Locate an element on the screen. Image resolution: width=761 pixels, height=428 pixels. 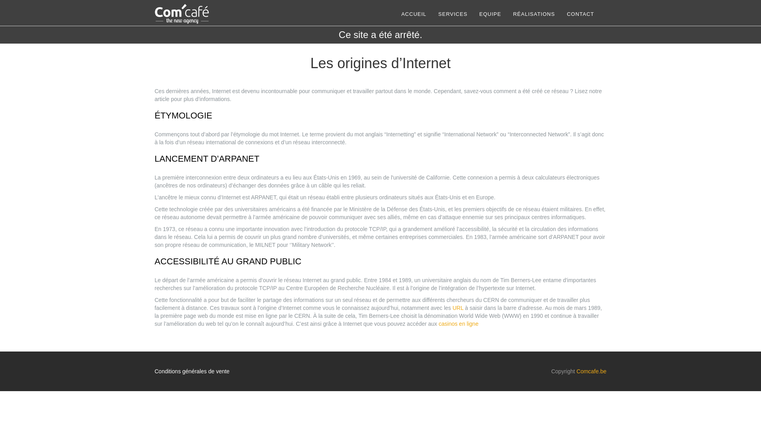
casinos en ligne is located at coordinates (459, 324).